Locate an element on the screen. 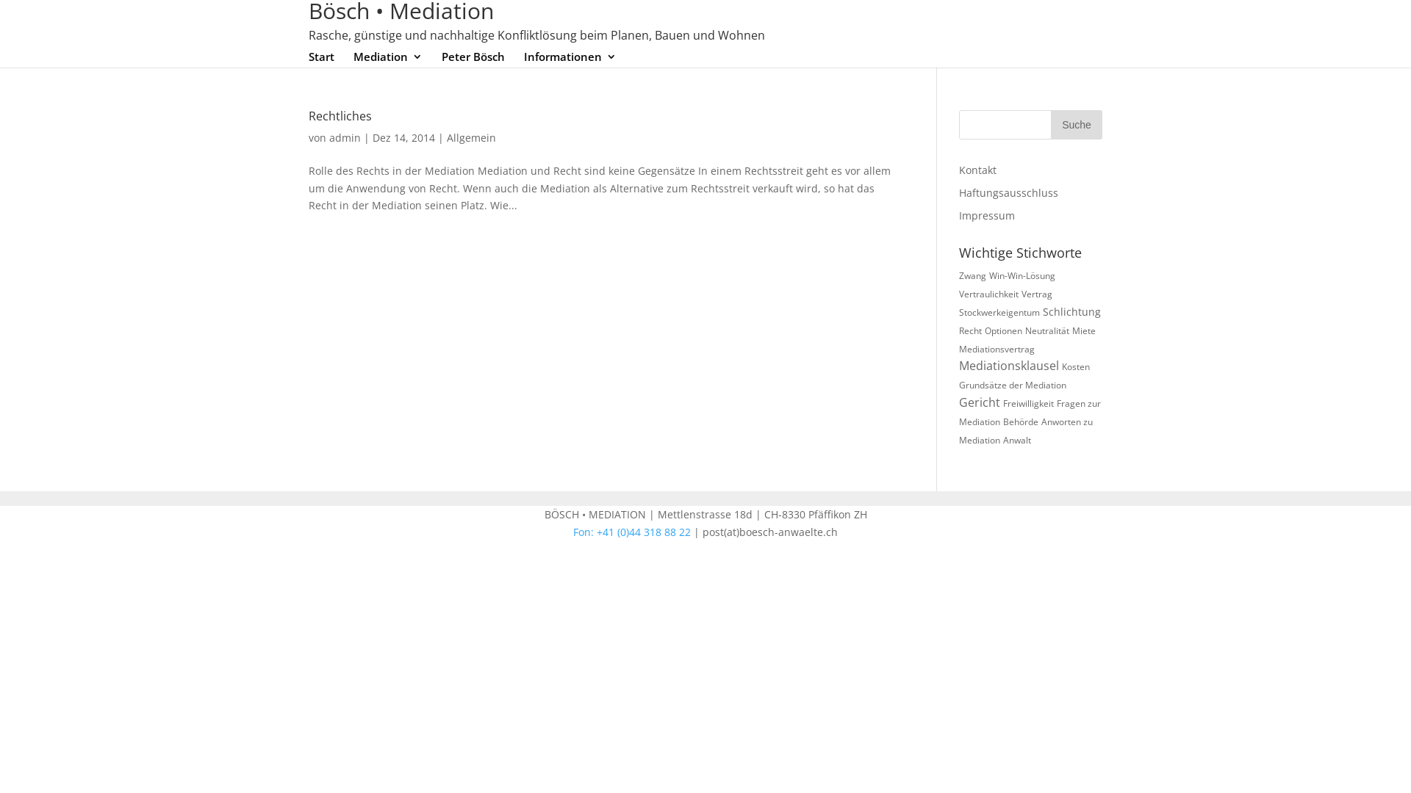 Image resolution: width=1411 pixels, height=793 pixels. Fon: +41 (0)44 318 88 22 is located at coordinates (632, 532).